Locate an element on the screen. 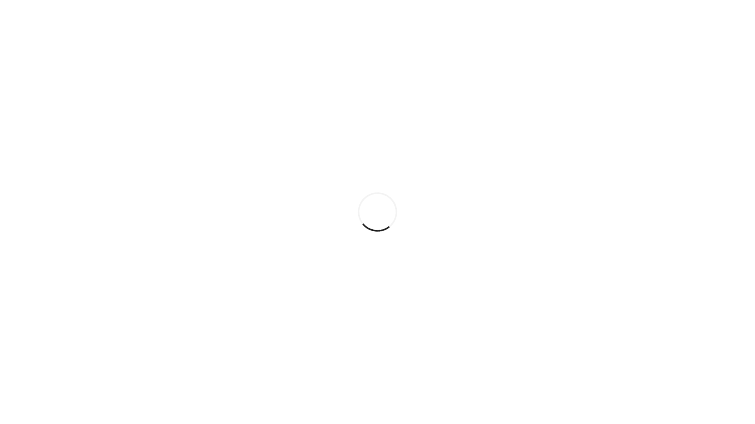  info@baechiraum.ch is located at coordinates (420, 373).